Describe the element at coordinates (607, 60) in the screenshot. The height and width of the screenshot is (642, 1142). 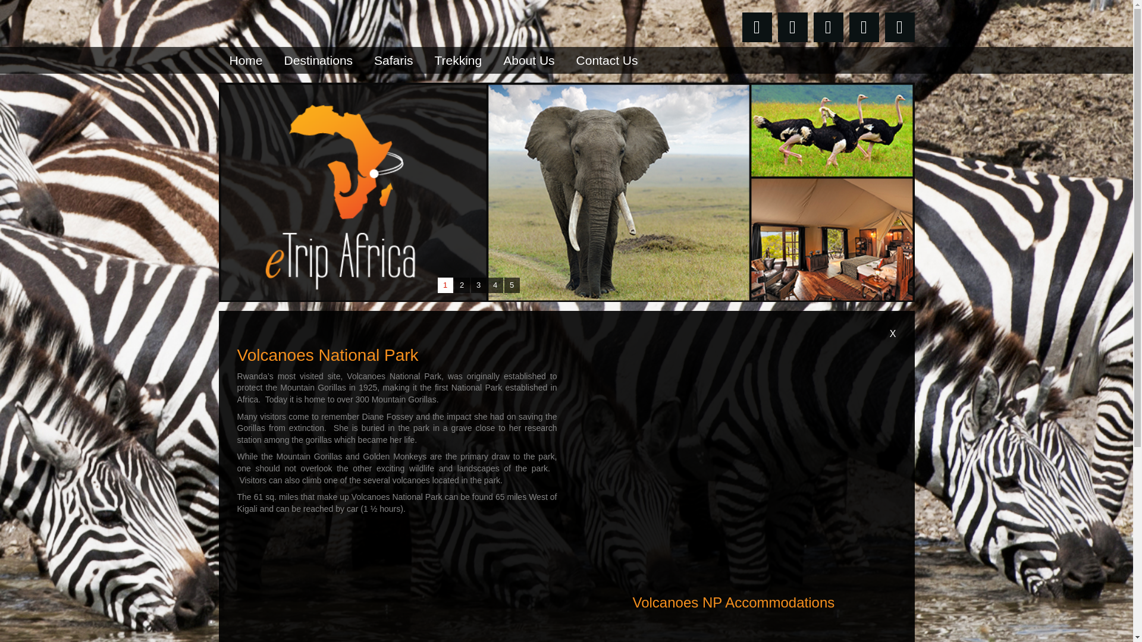
I see `Contact Us` at that location.